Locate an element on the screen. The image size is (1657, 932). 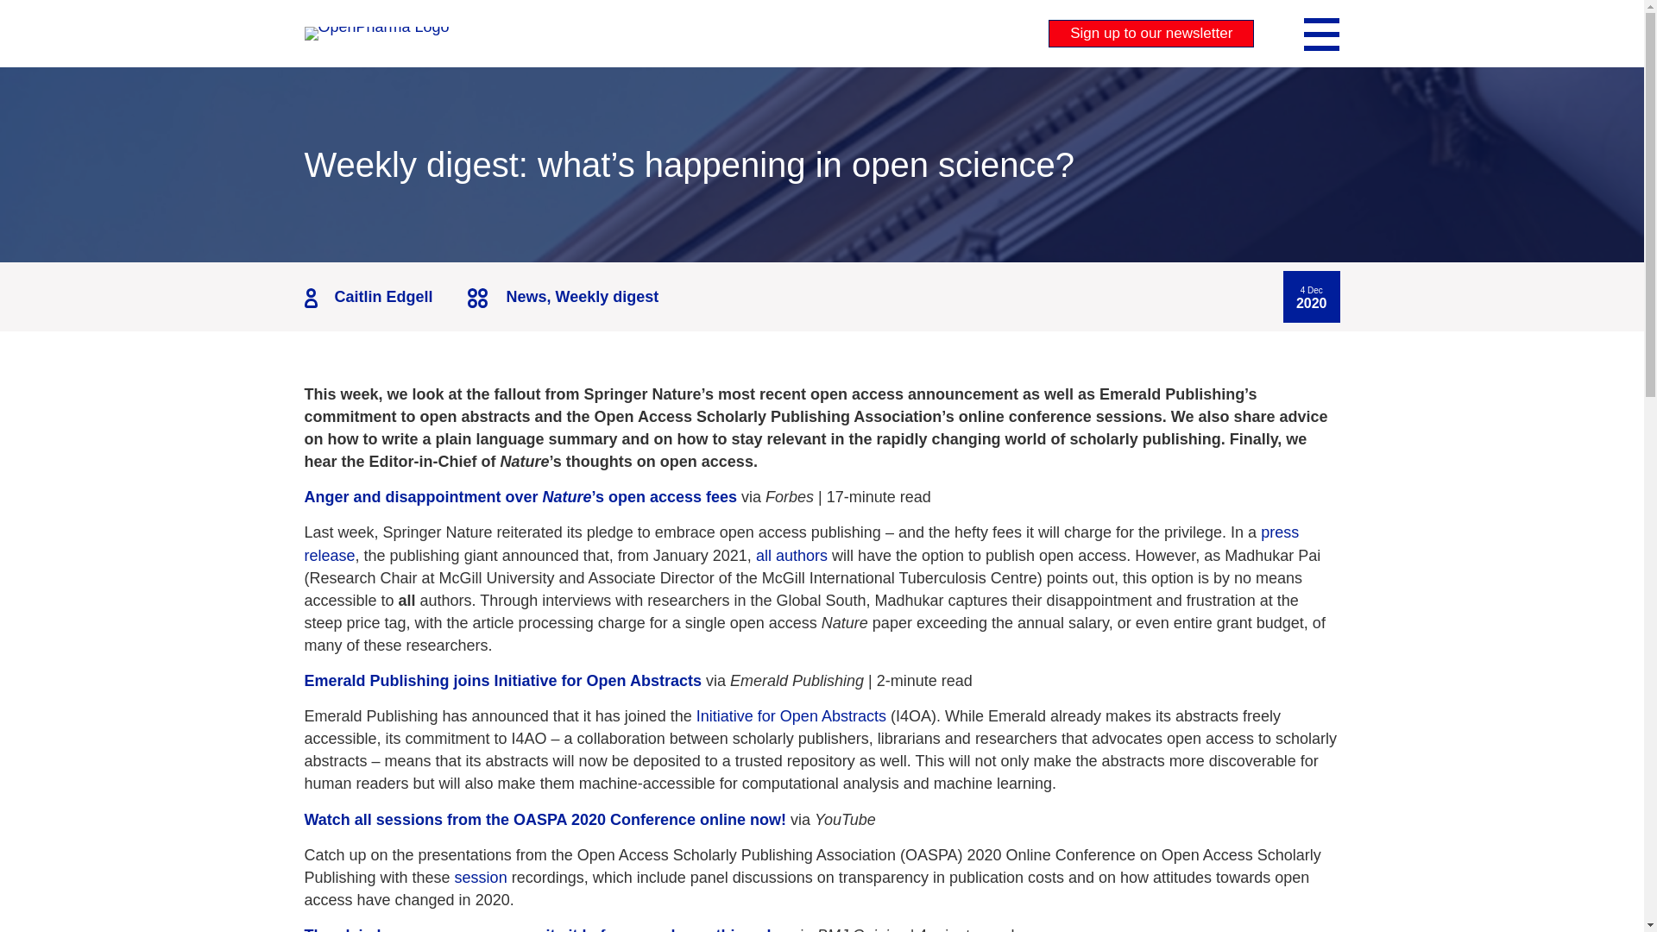
Search is located at coordinates (33, 14).